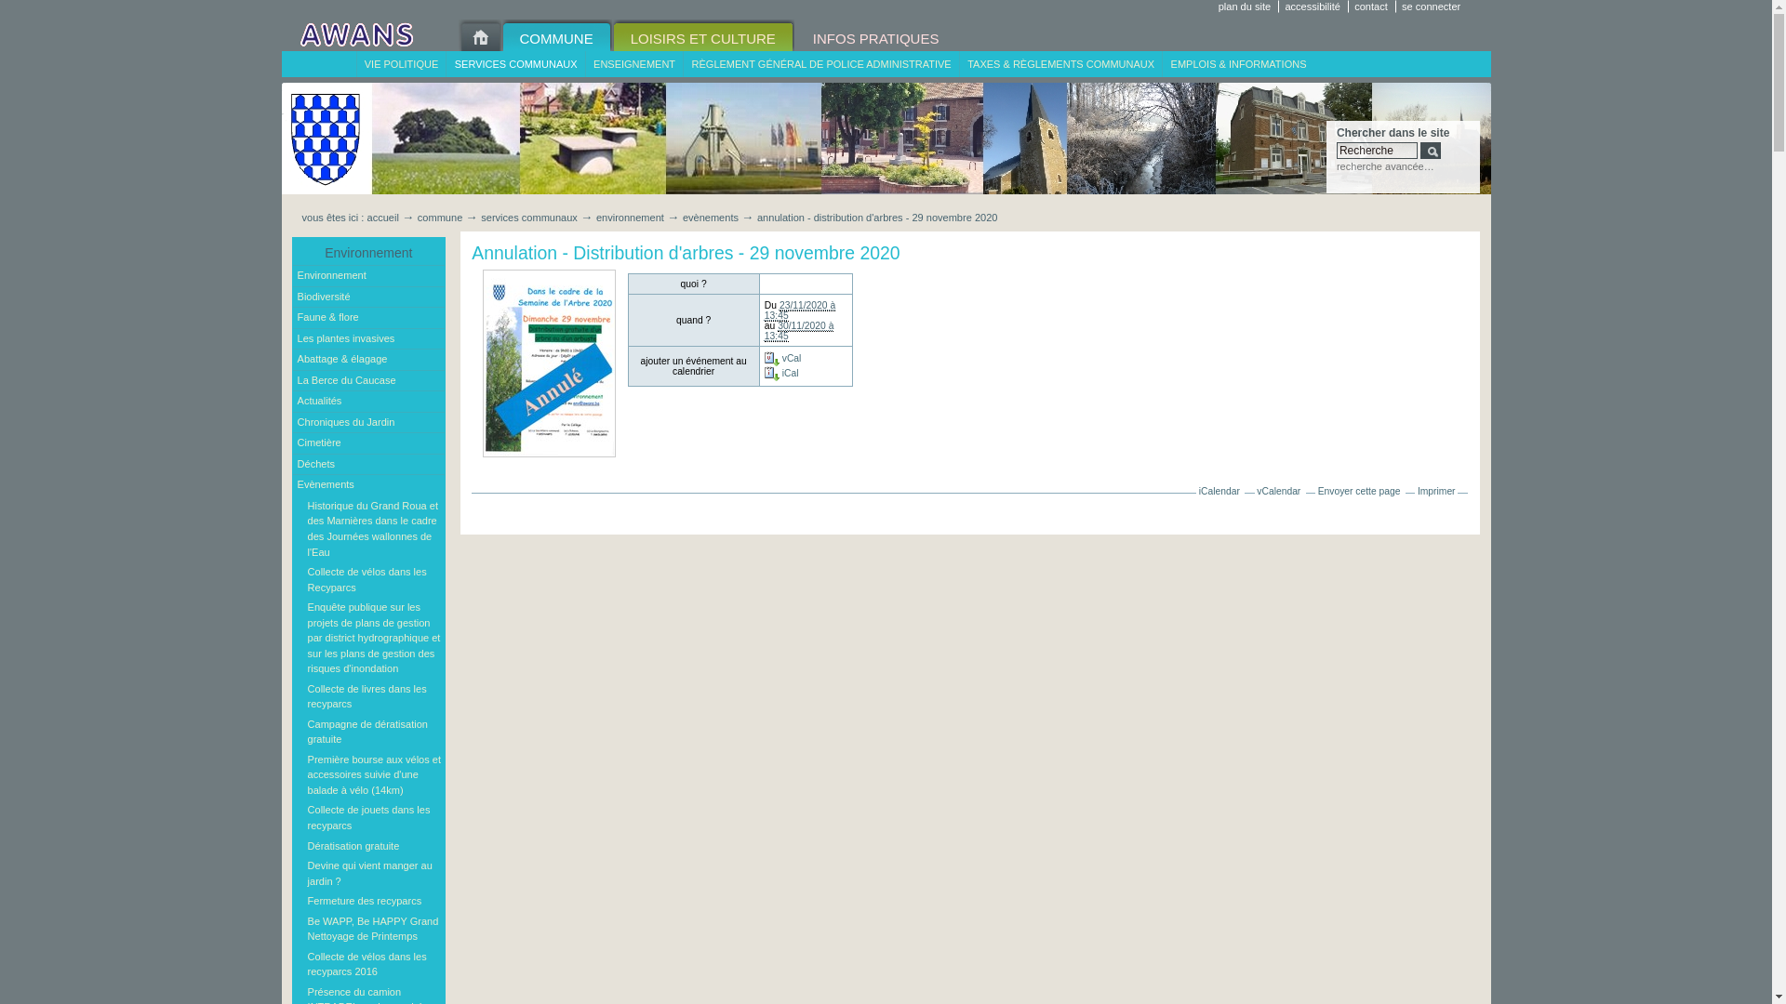 This screenshot has height=1004, width=1786. What do you see at coordinates (876, 35) in the screenshot?
I see `INFOS PRATIQUES` at bounding box center [876, 35].